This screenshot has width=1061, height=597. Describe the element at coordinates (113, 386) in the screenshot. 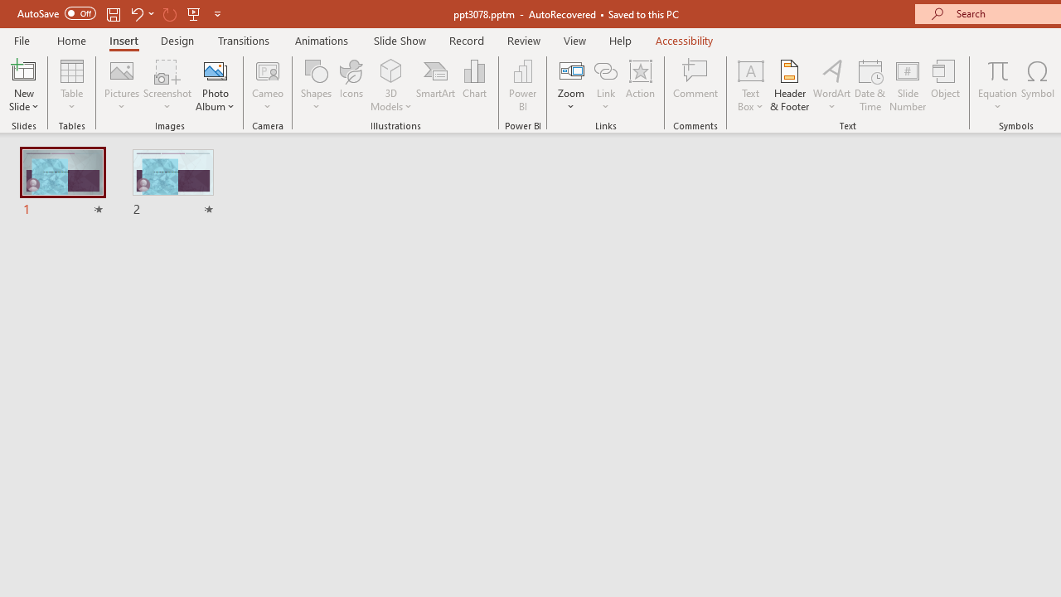

I see `Search (Ctrl+Shift+F)` at that location.